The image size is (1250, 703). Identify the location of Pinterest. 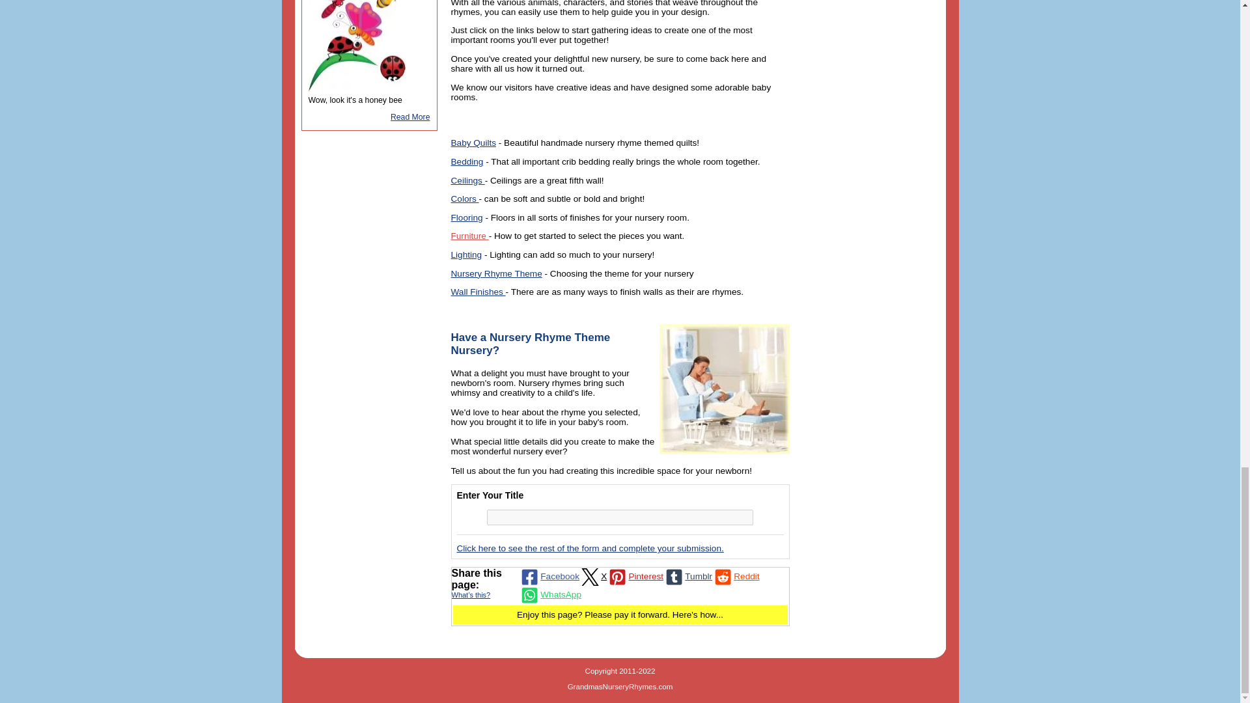
(635, 576).